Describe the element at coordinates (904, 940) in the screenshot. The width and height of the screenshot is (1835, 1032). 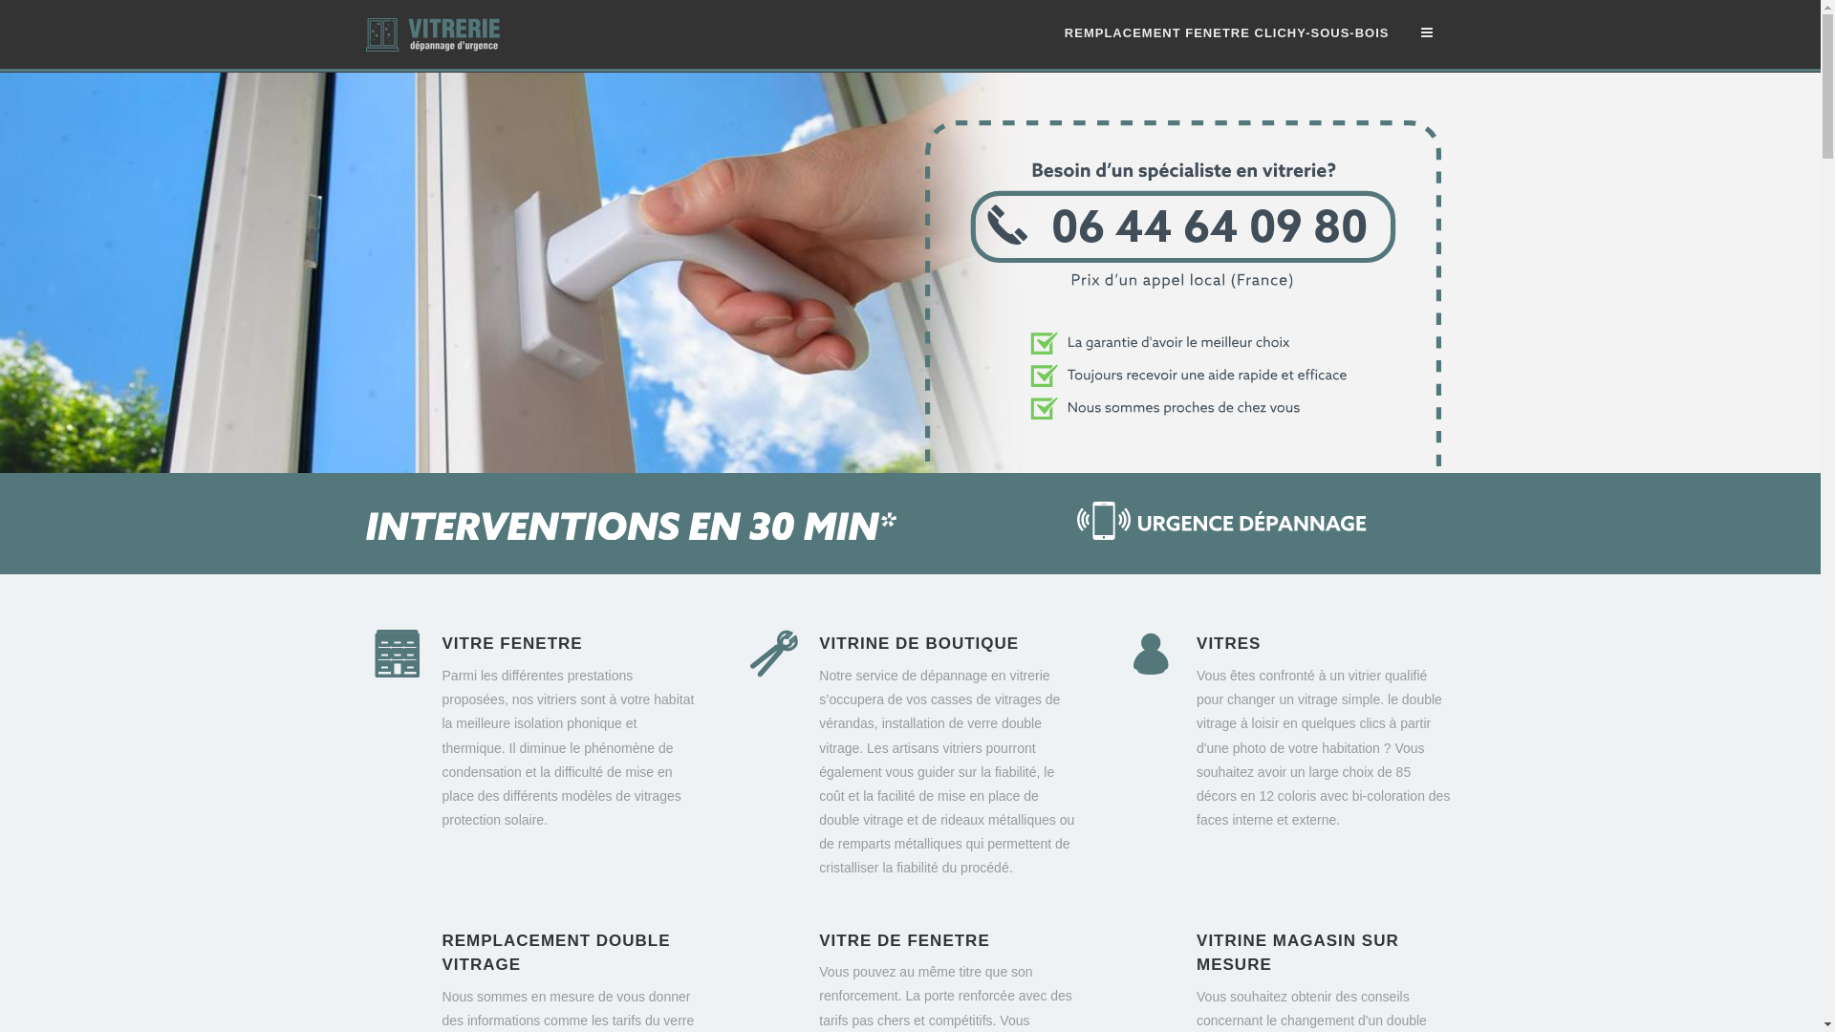
I see `VITRE DE FENETRE` at that location.